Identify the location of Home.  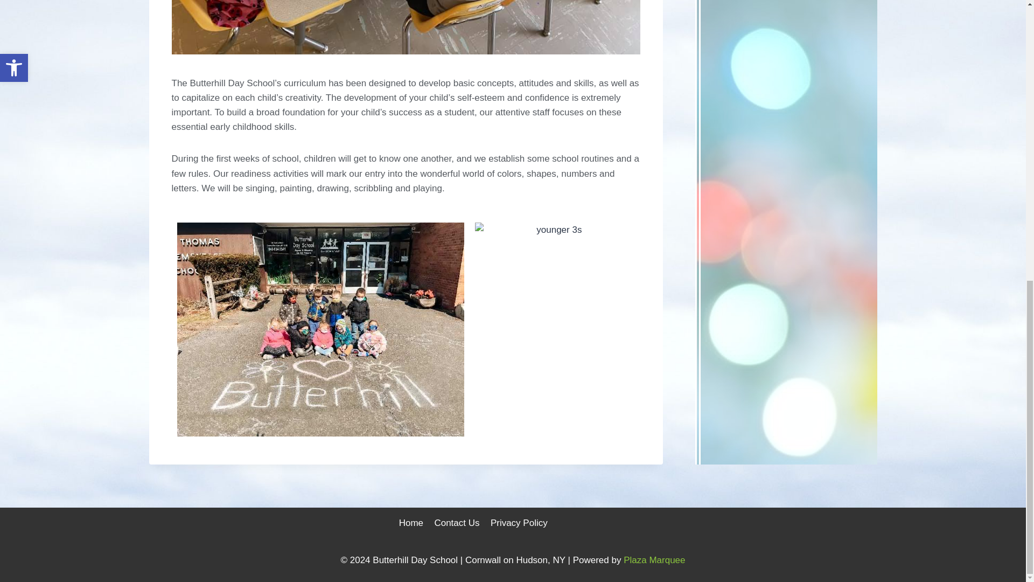
(410, 523).